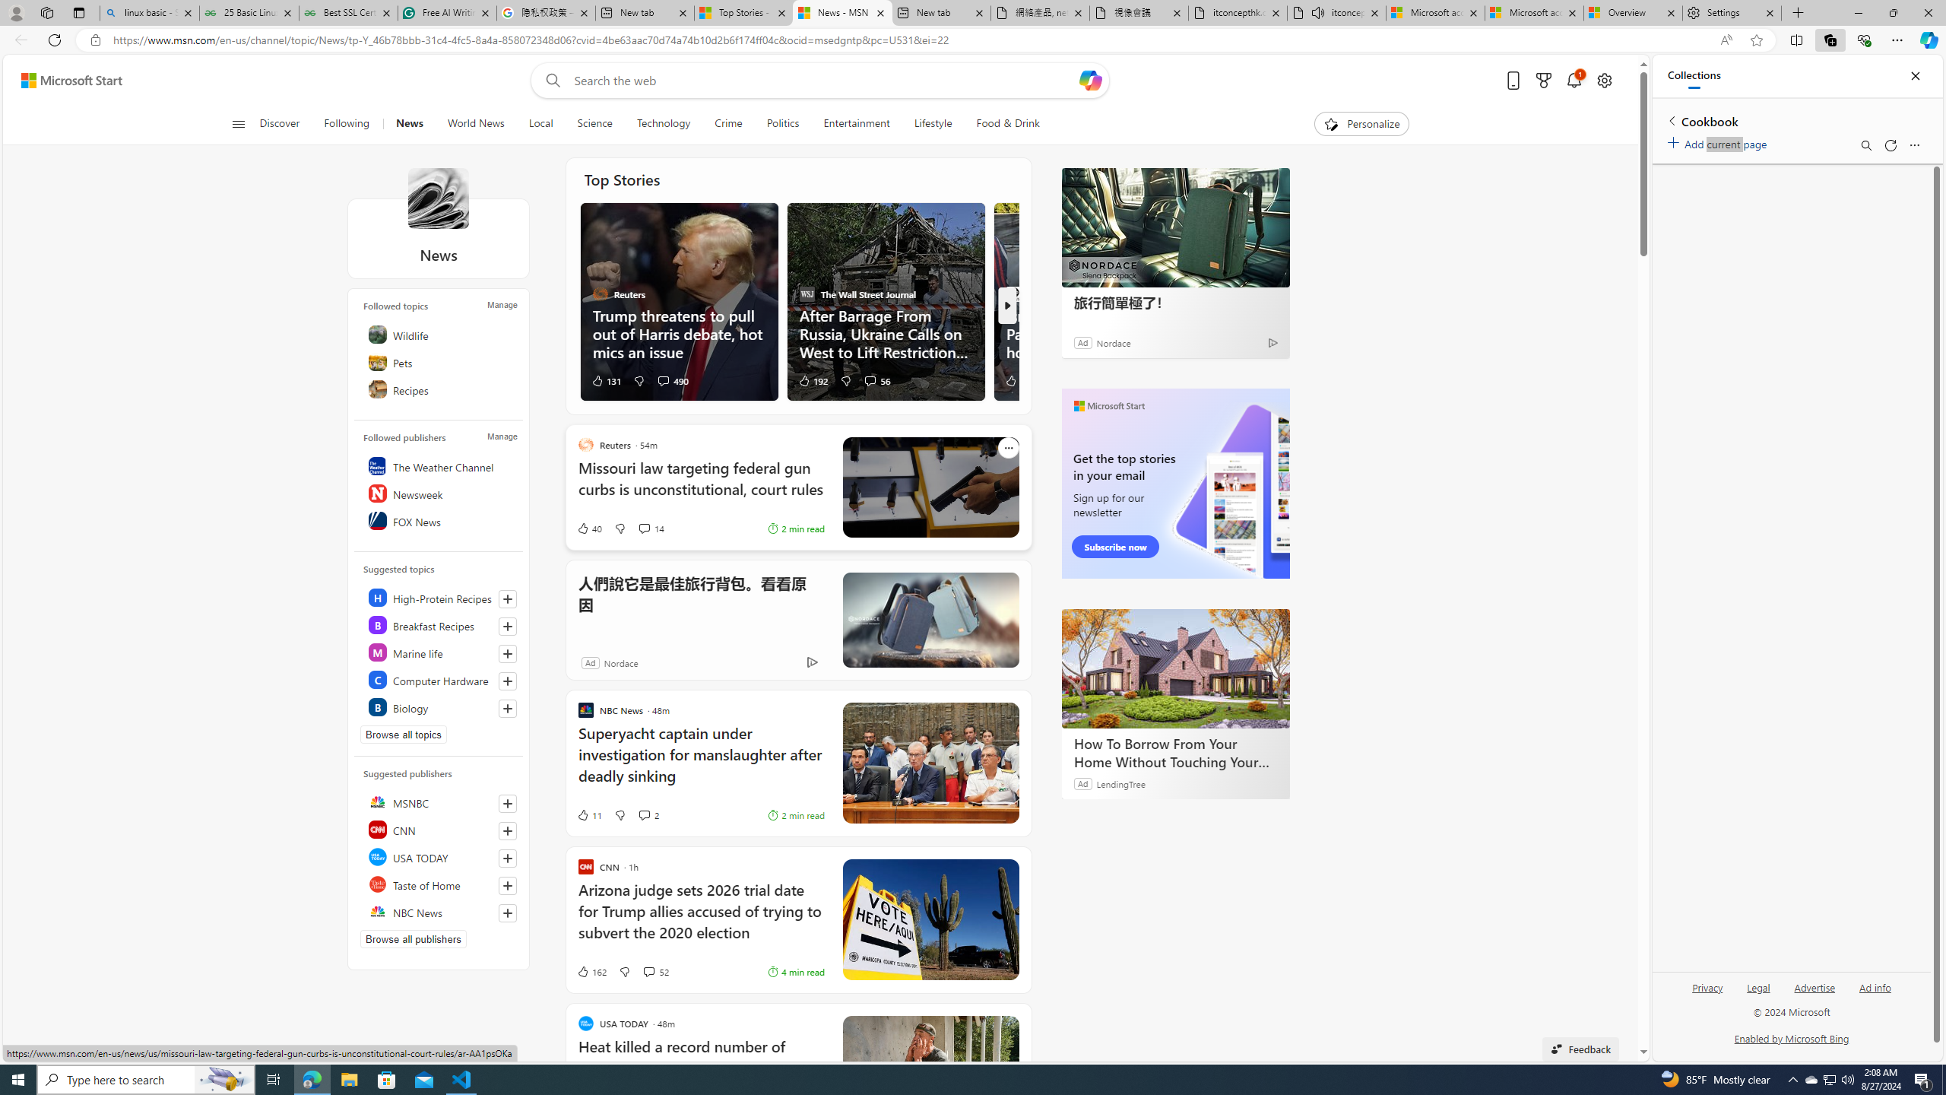 The height and width of the screenshot is (1095, 1946). What do you see at coordinates (644, 528) in the screenshot?
I see `View comments 14 Comment` at bounding box center [644, 528].